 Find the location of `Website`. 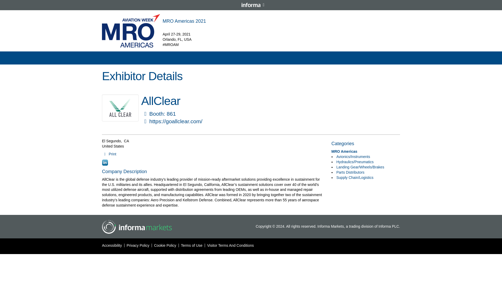

Website is located at coordinates (145, 121).